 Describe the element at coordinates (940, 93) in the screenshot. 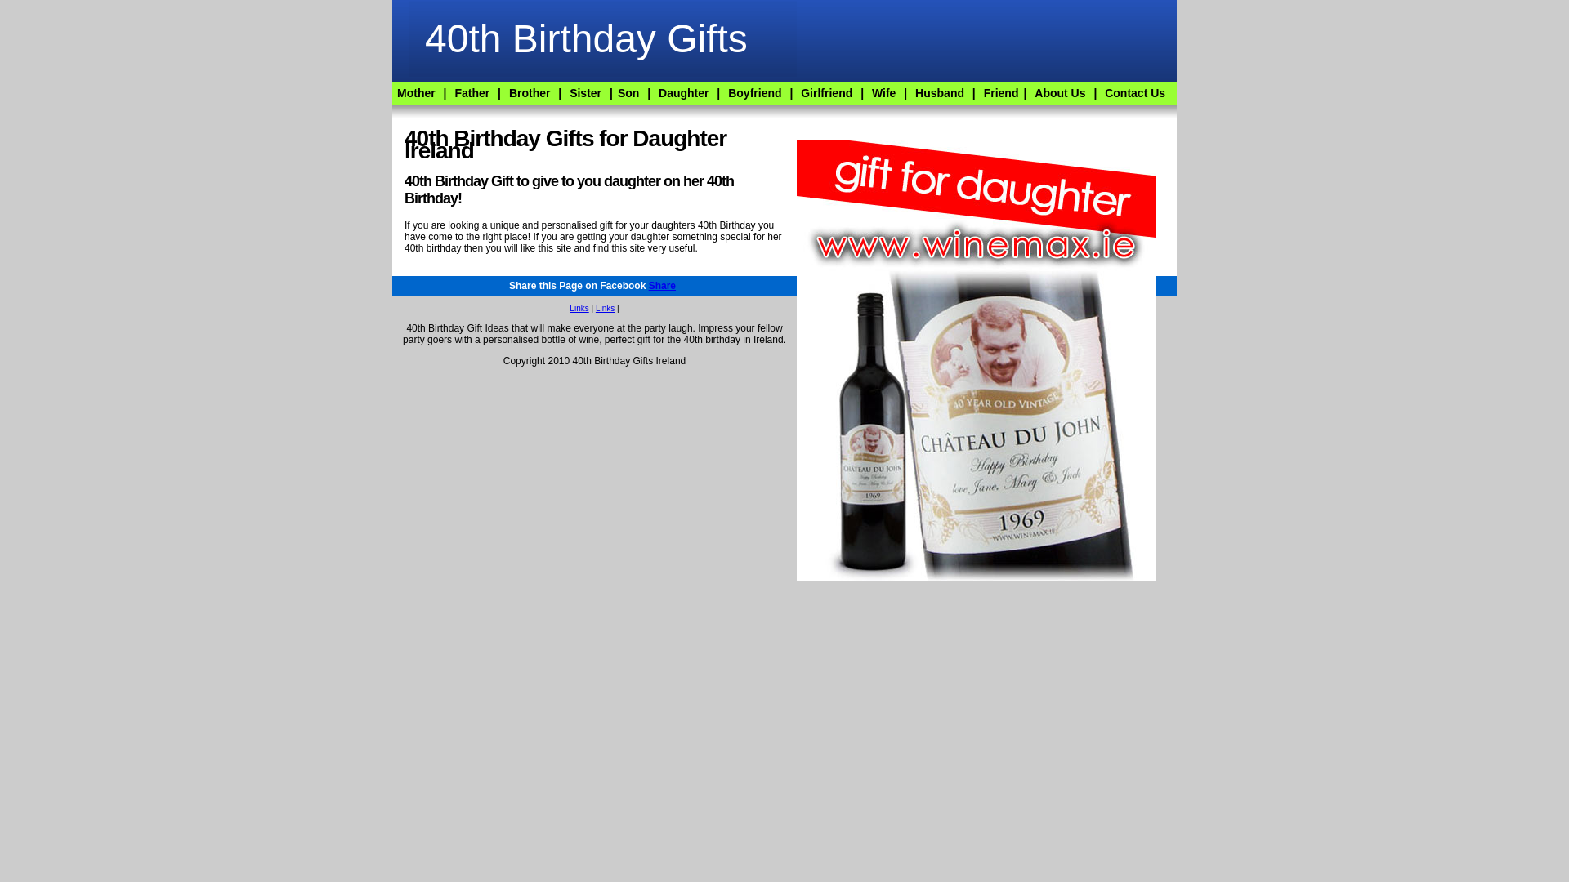

I see `Husband` at that location.